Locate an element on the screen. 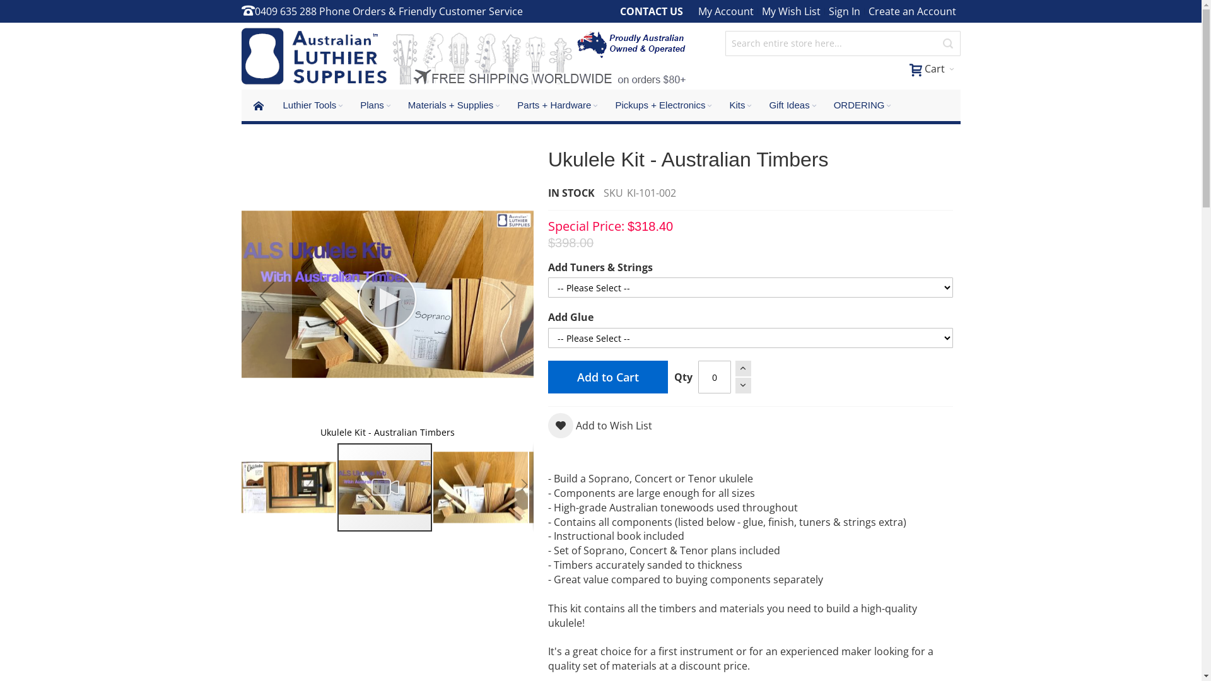 The image size is (1211, 681). My Account is located at coordinates (726, 11).